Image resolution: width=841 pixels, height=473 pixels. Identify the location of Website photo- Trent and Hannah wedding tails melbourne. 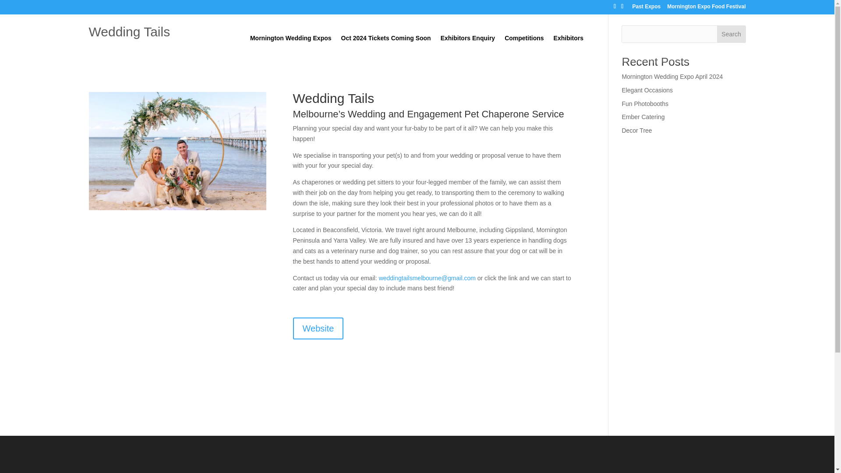
(177, 151).